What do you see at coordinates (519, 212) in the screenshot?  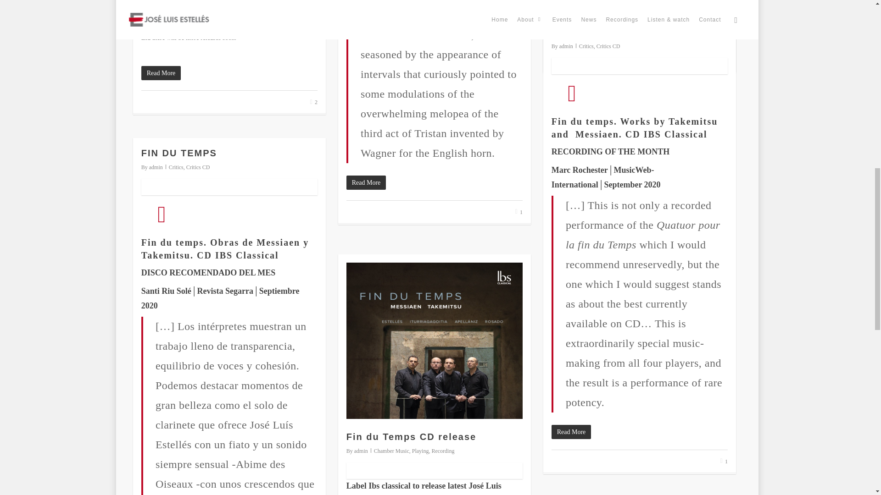 I see `Love this` at bounding box center [519, 212].